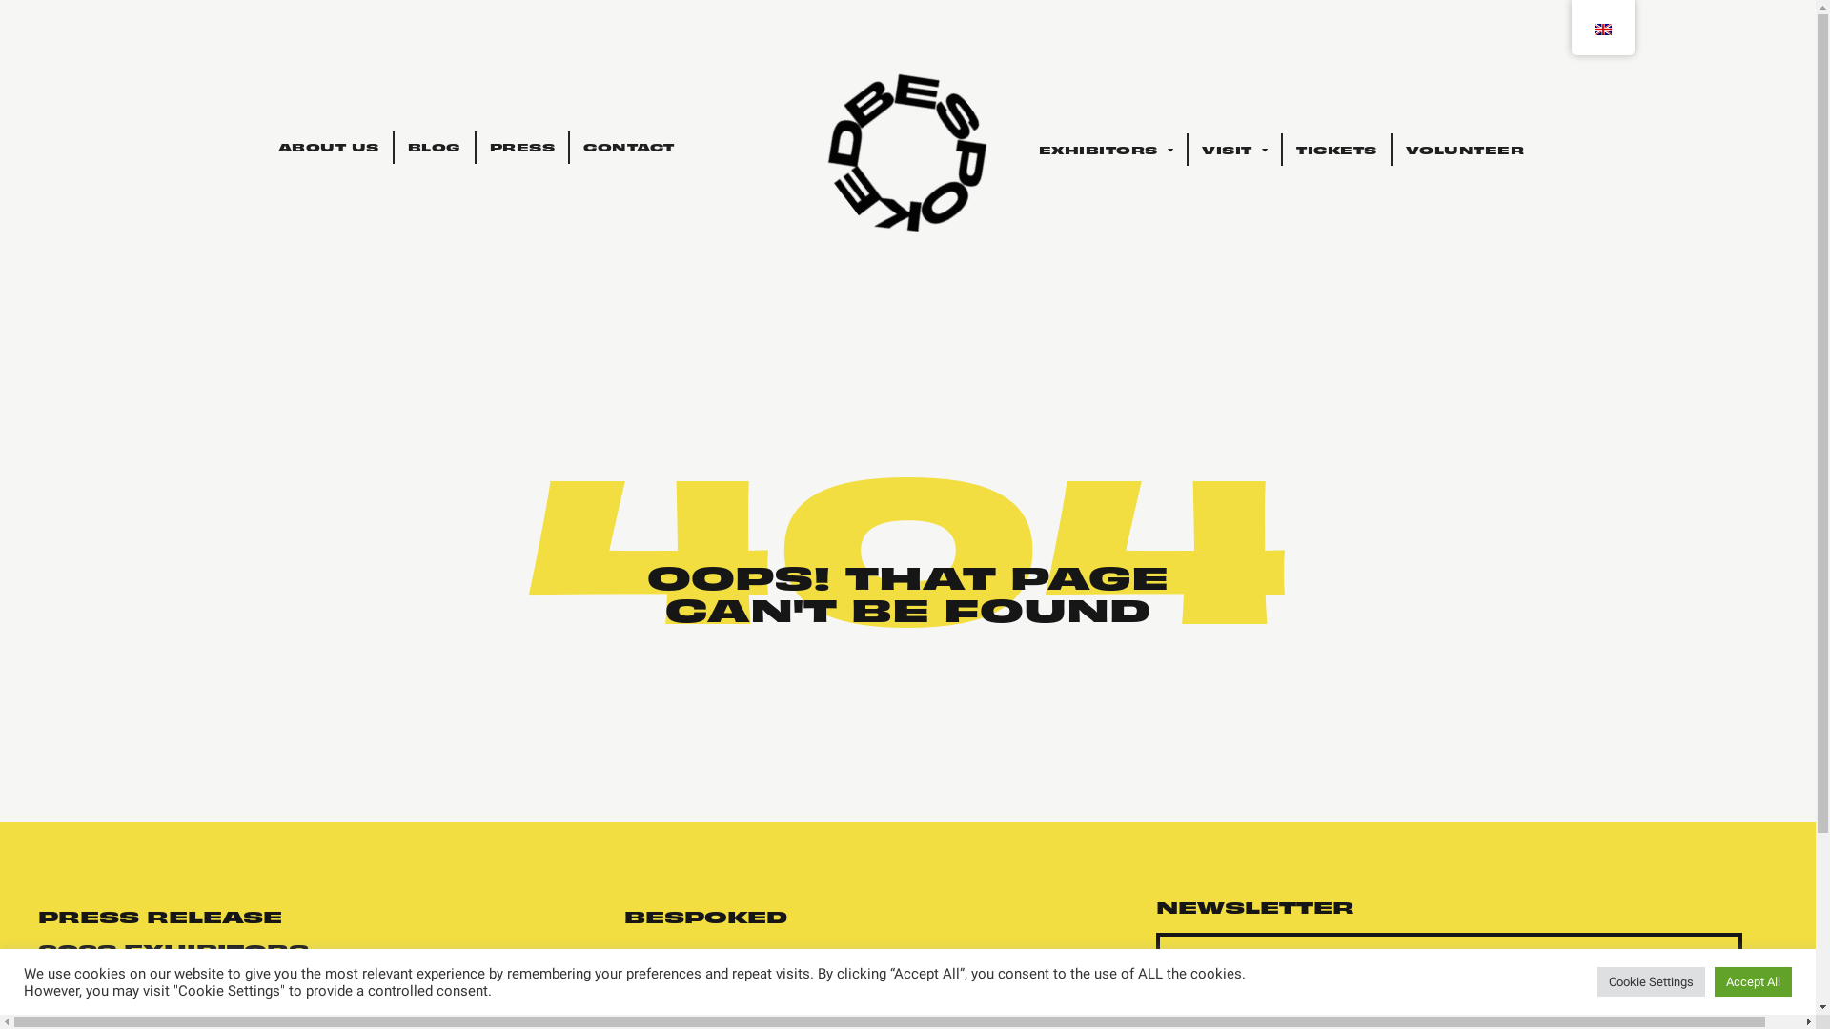 Image resolution: width=1830 pixels, height=1029 pixels. What do you see at coordinates (1754, 981) in the screenshot?
I see `Accept All` at bounding box center [1754, 981].